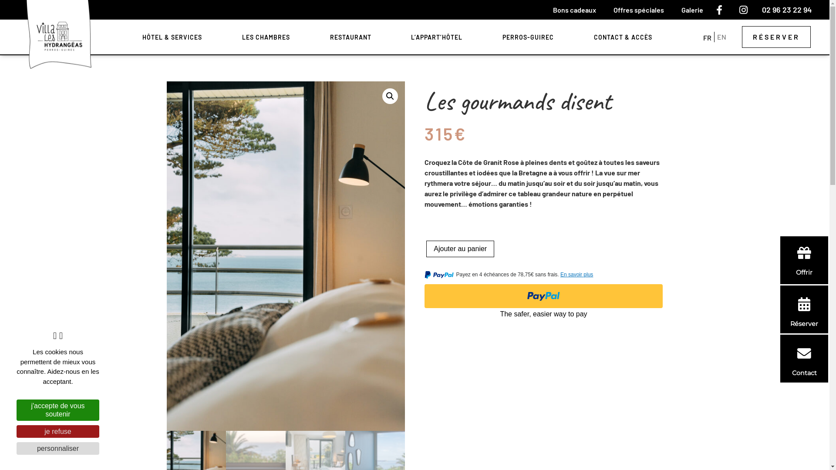 This screenshot has width=836, height=470. I want to click on PayPal Message 1, so click(543, 276).